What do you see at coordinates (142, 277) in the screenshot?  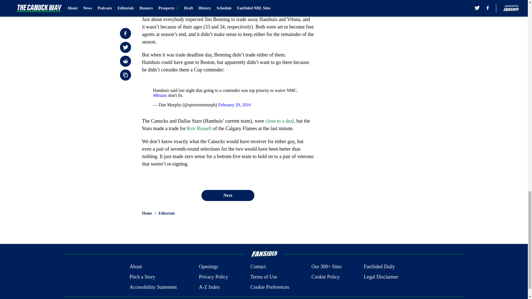 I see `Pitch a Story` at bounding box center [142, 277].